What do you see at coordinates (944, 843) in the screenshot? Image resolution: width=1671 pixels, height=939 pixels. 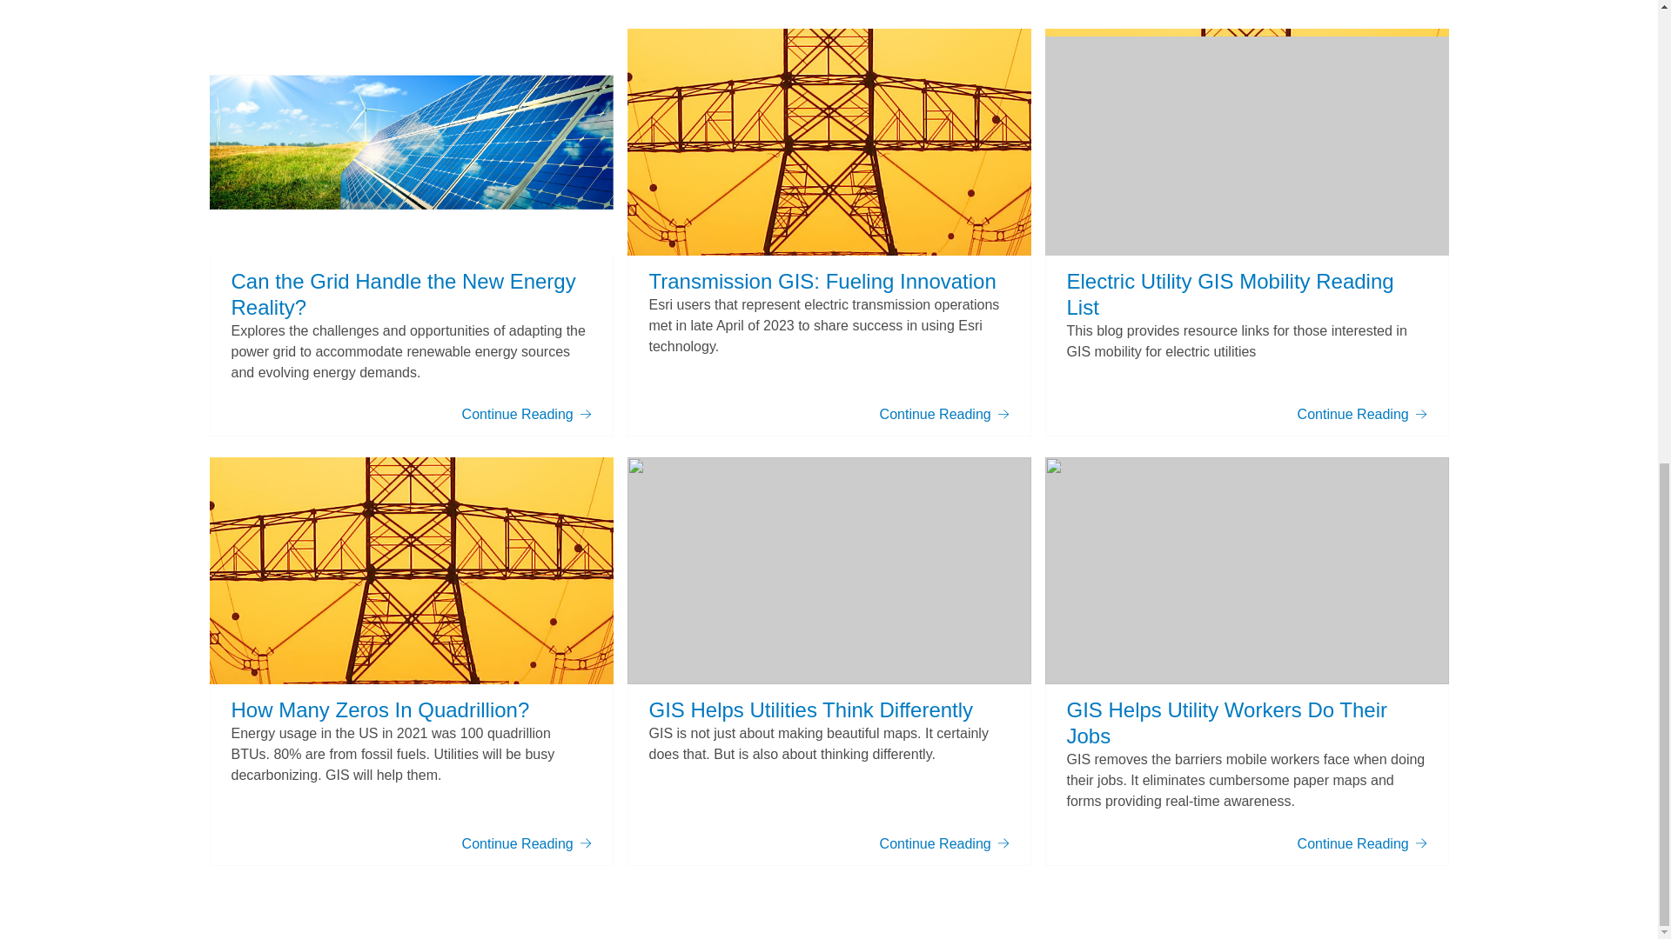 I see `Continue Reading` at bounding box center [944, 843].